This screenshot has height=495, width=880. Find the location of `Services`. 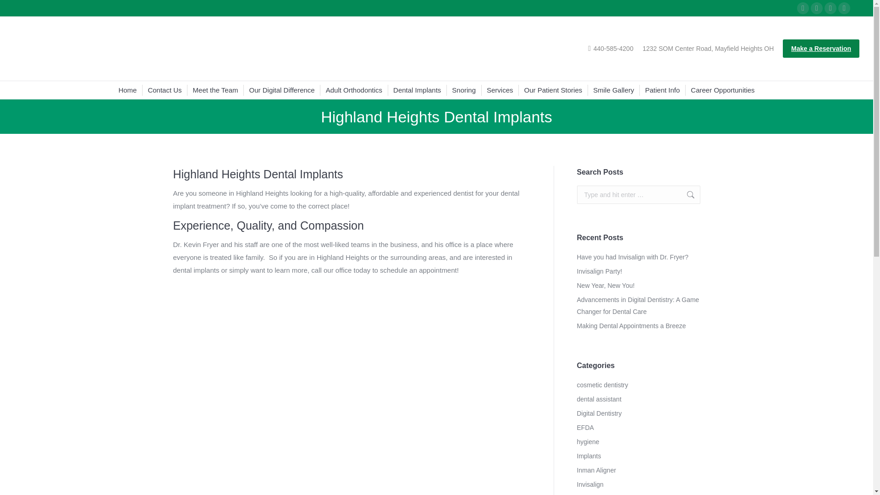

Services is located at coordinates (500, 90).